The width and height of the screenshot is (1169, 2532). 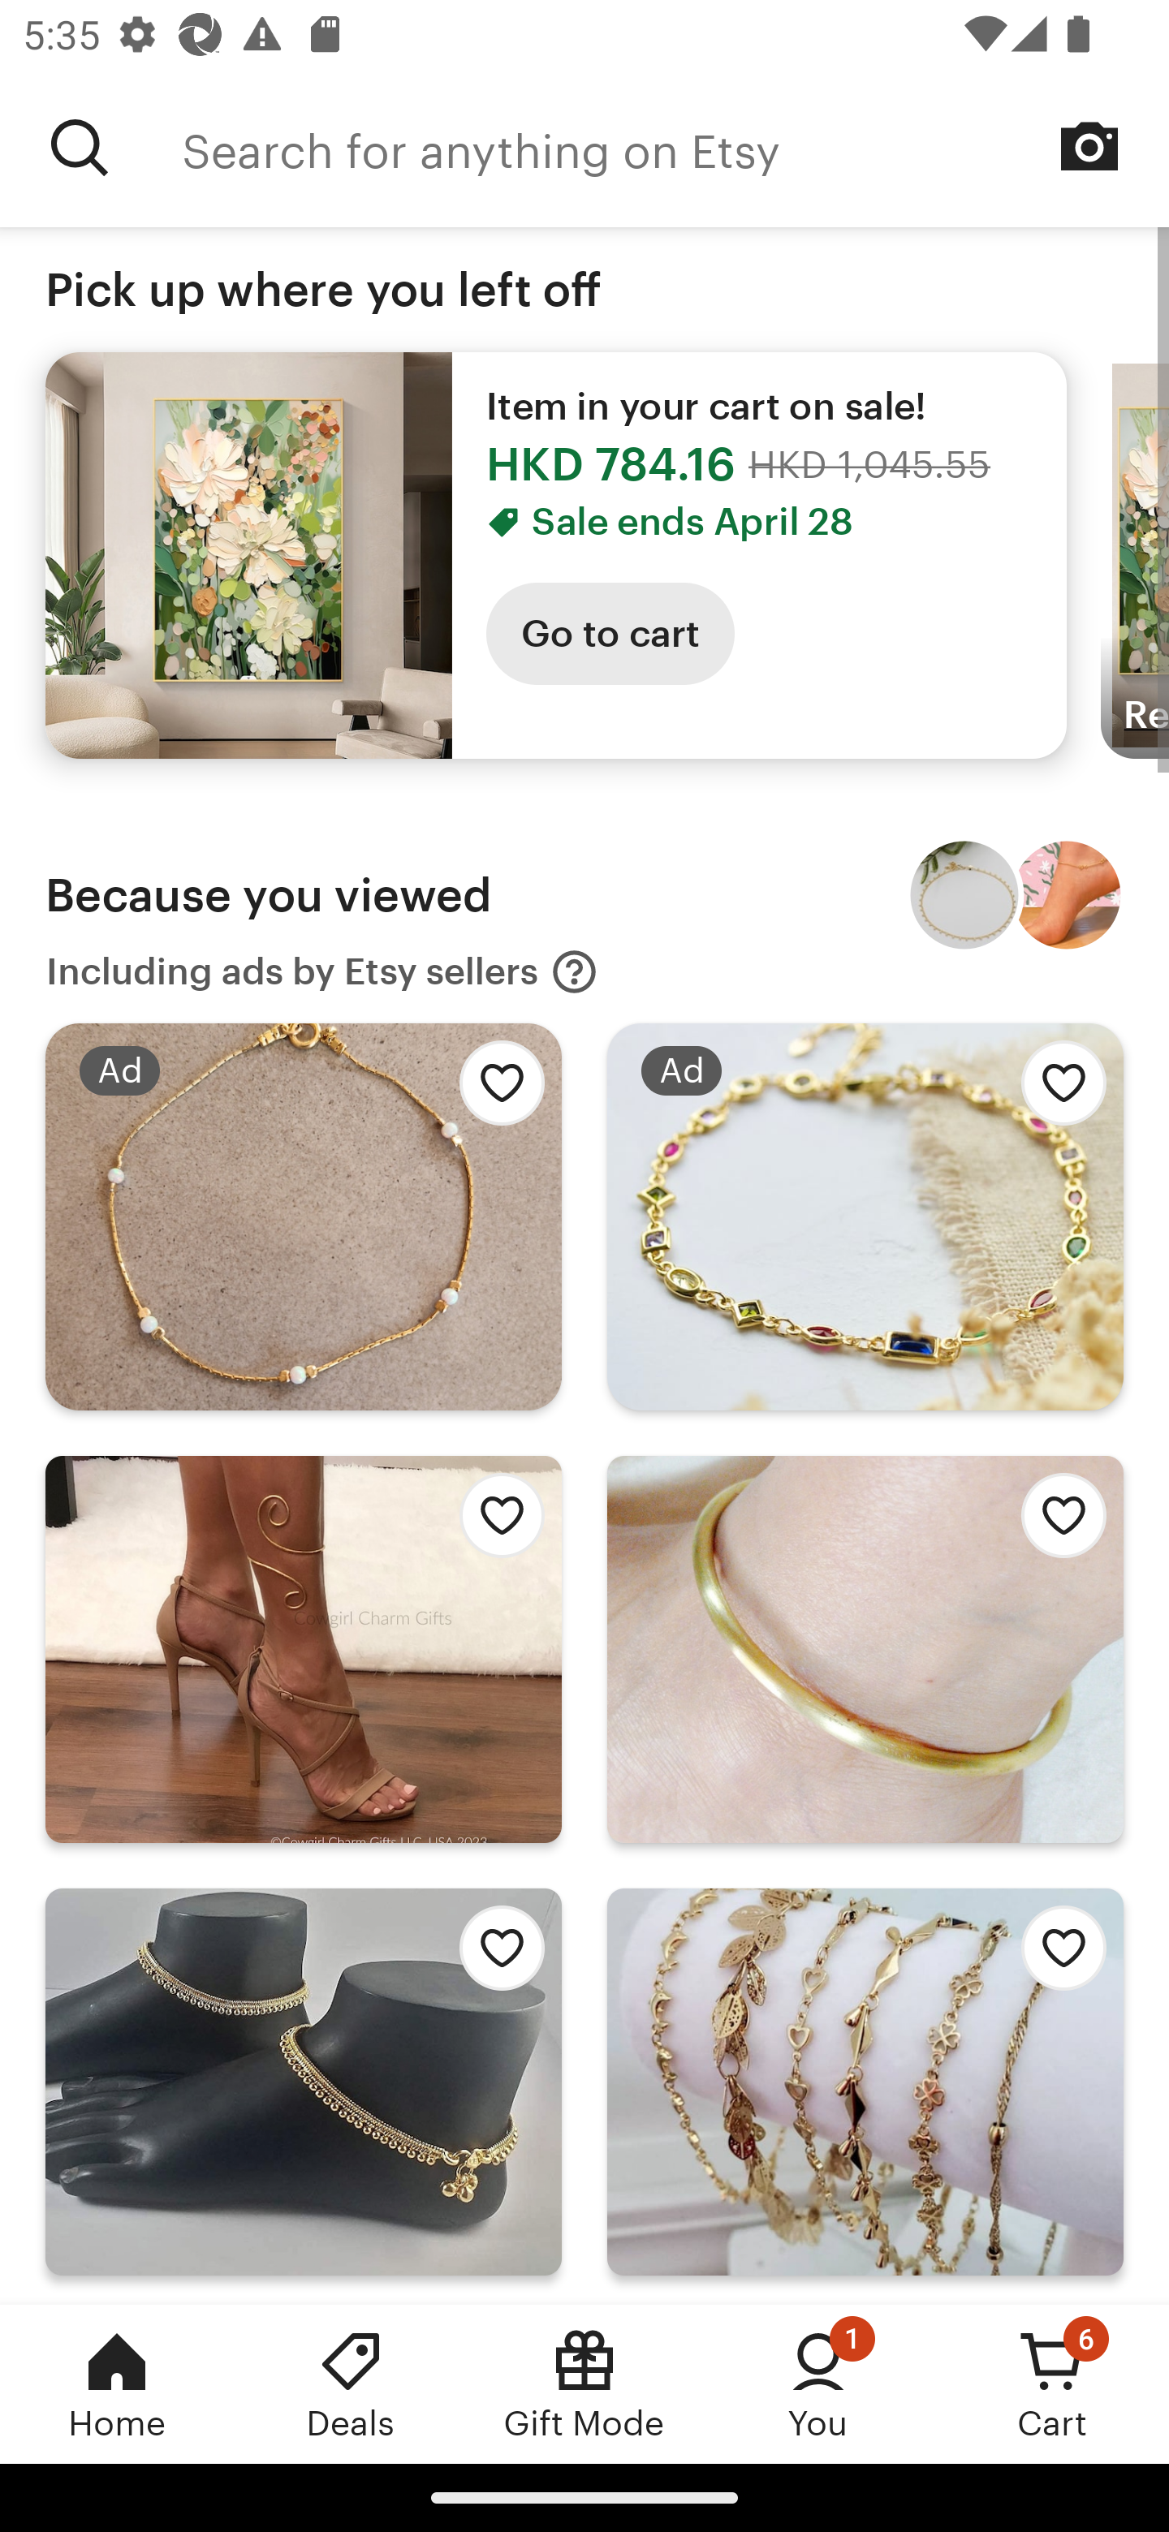 I want to click on Search for anything on Etsy, so click(x=675, y=148).